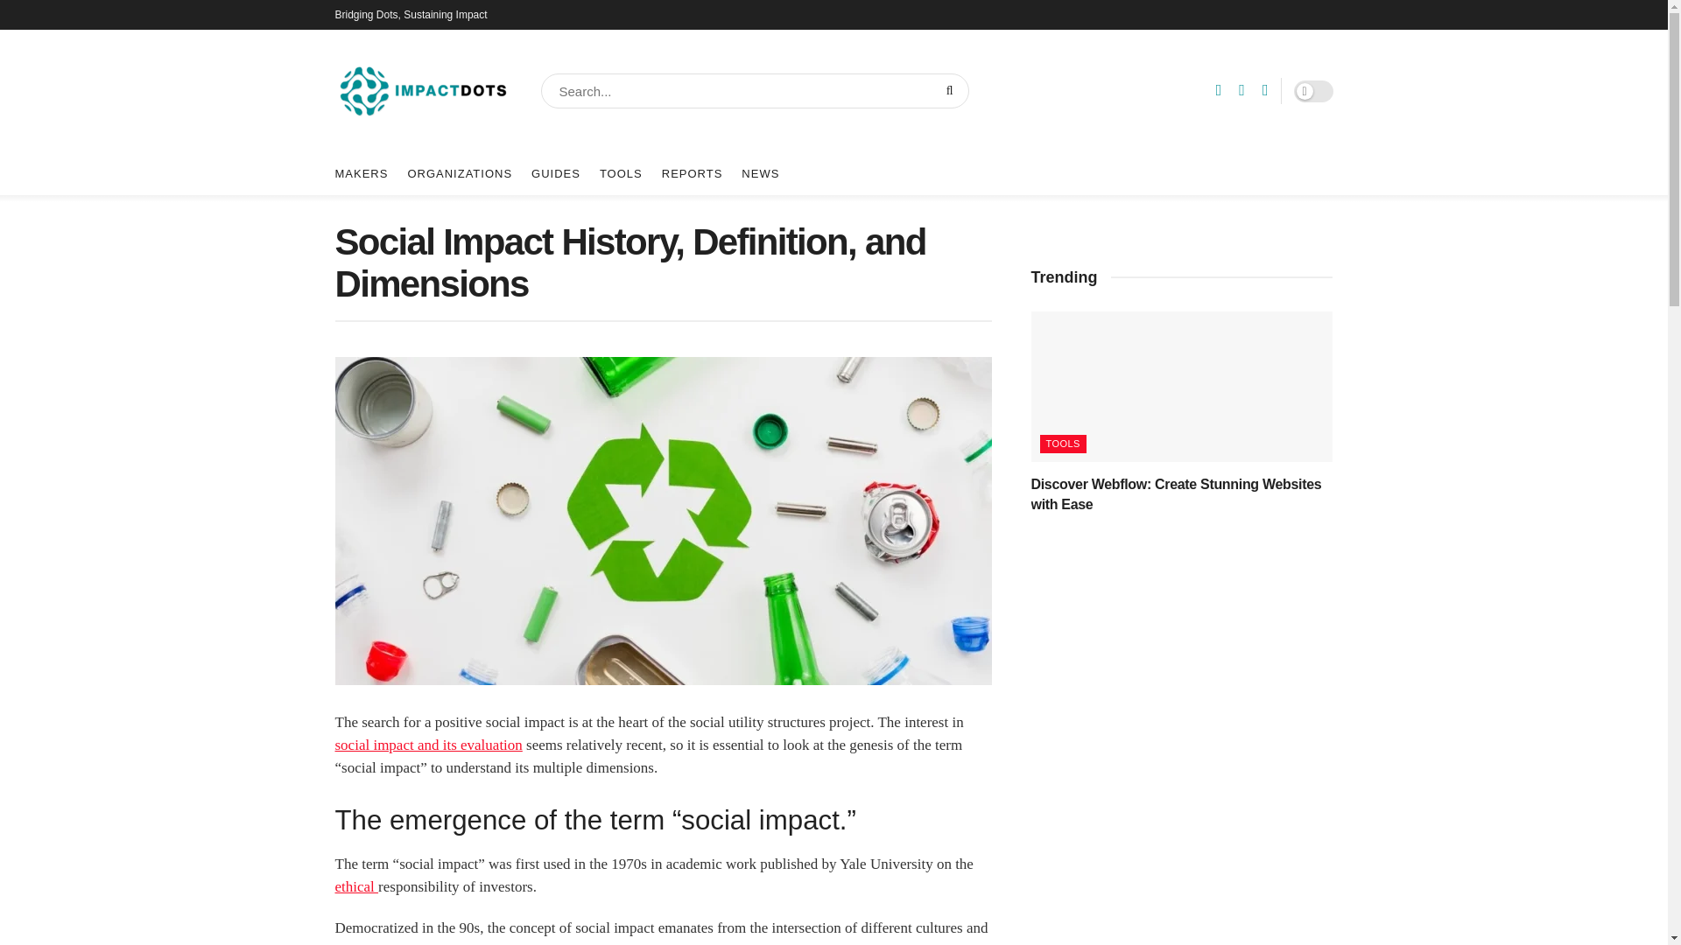 The image size is (1681, 945). What do you see at coordinates (361, 173) in the screenshot?
I see `MAKERS` at bounding box center [361, 173].